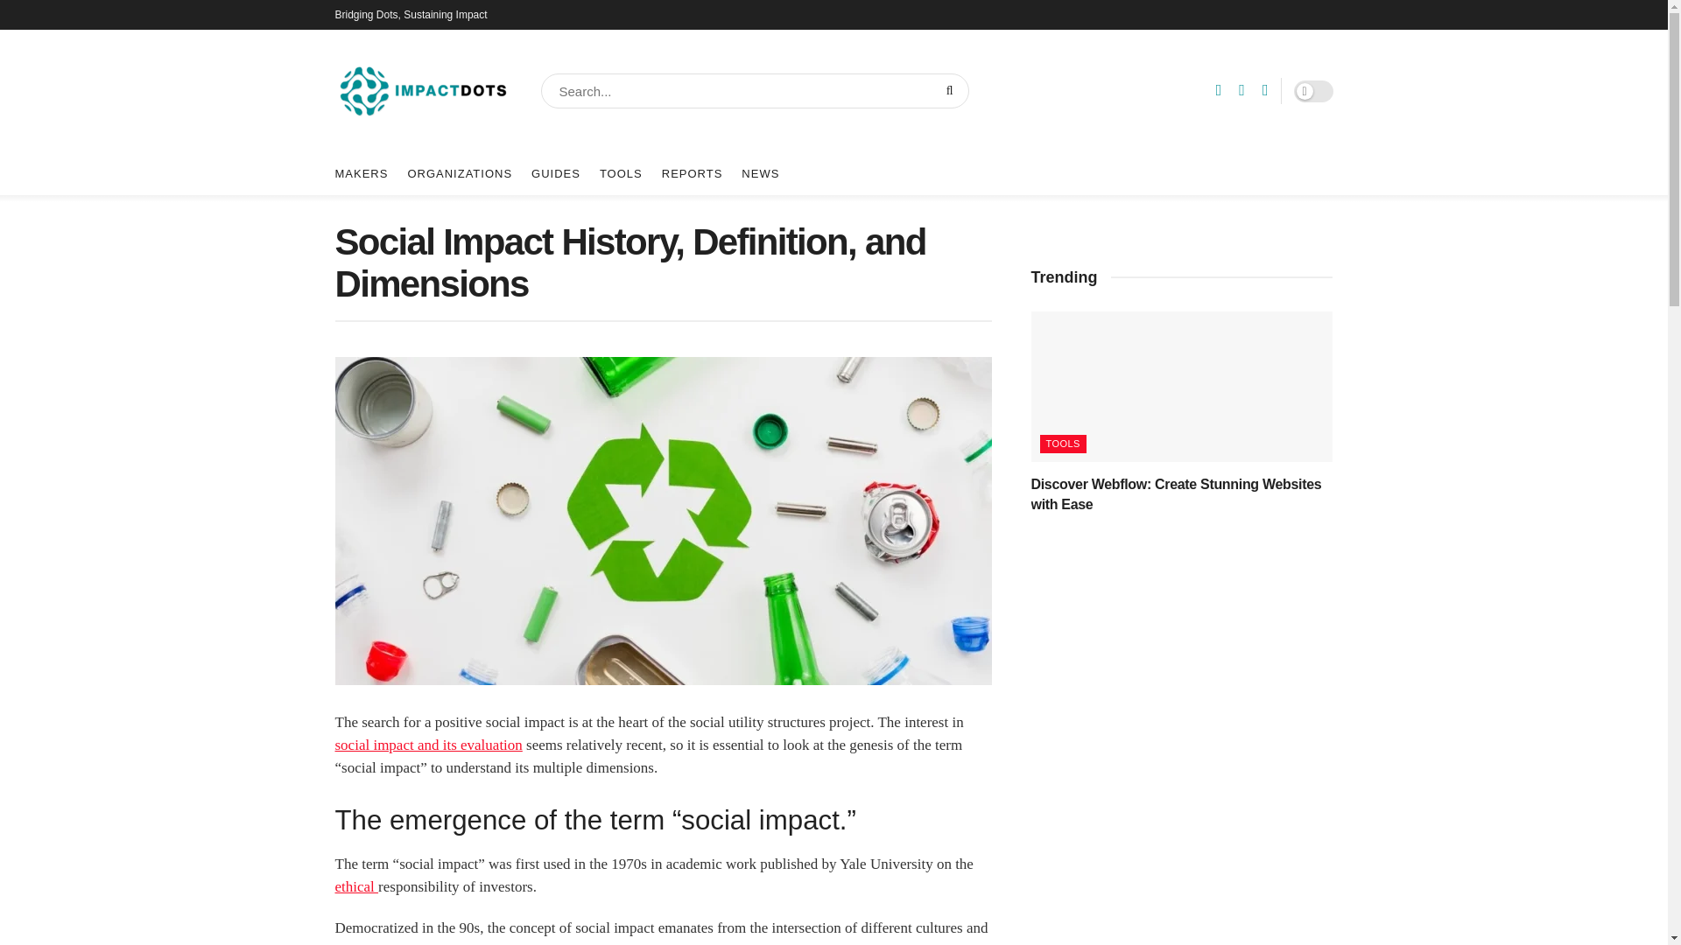 The image size is (1681, 945). What do you see at coordinates (361, 173) in the screenshot?
I see `MAKERS` at bounding box center [361, 173].